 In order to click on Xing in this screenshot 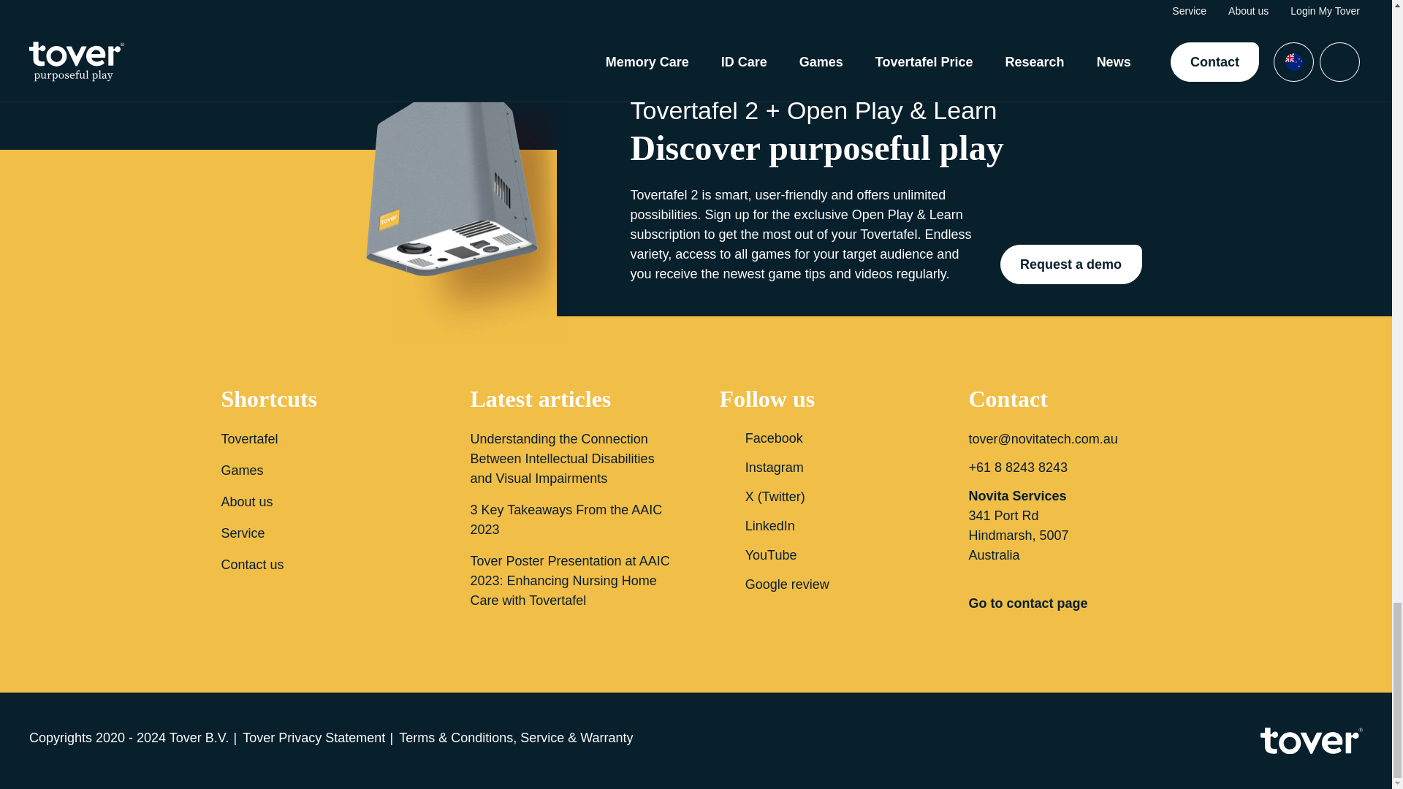, I will do `click(820, 584)`.